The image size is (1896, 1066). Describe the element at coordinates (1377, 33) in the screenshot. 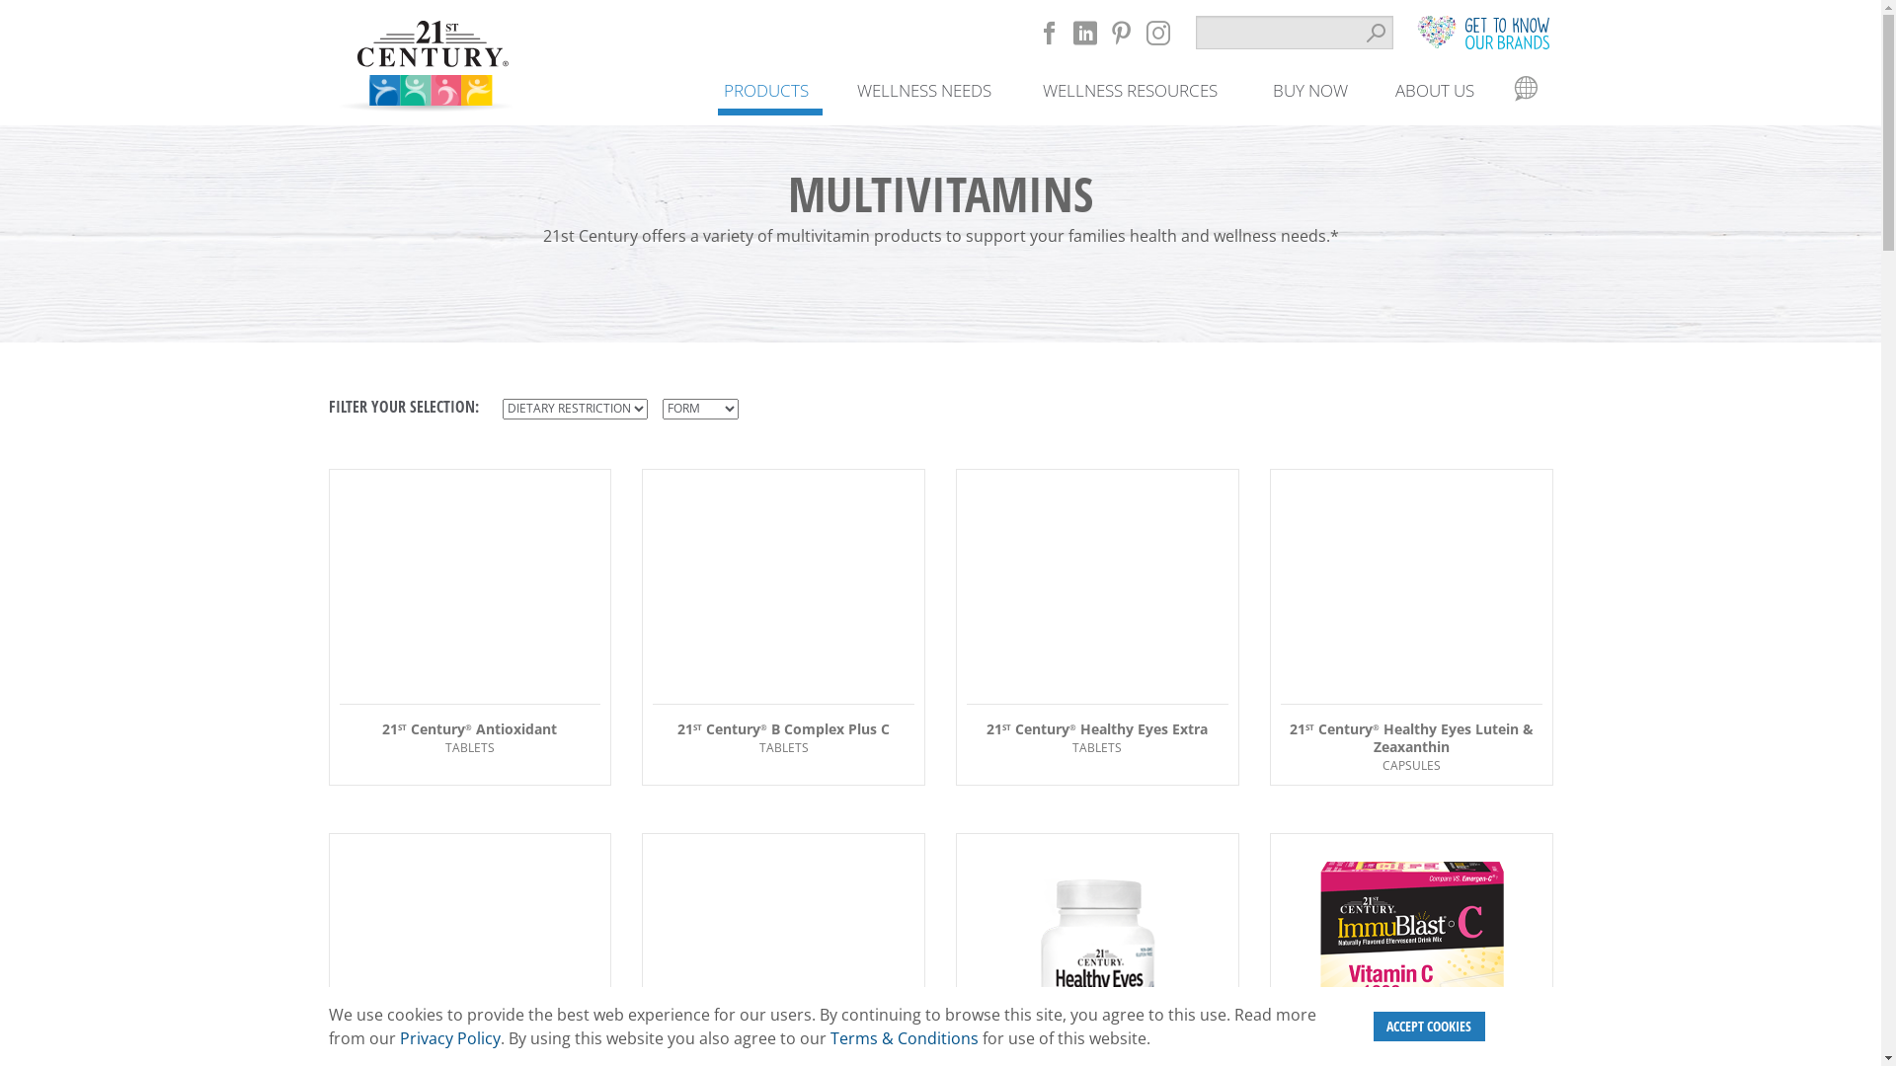

I see `Search` at that location.